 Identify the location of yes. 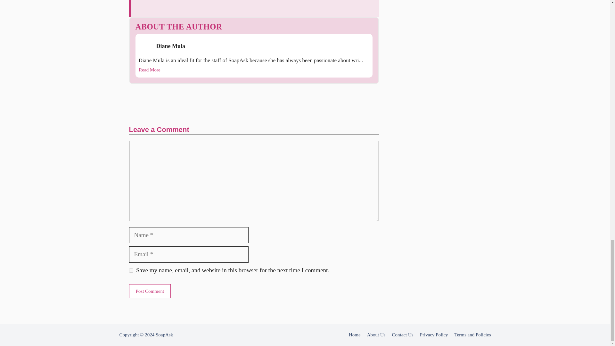
(131, 270).